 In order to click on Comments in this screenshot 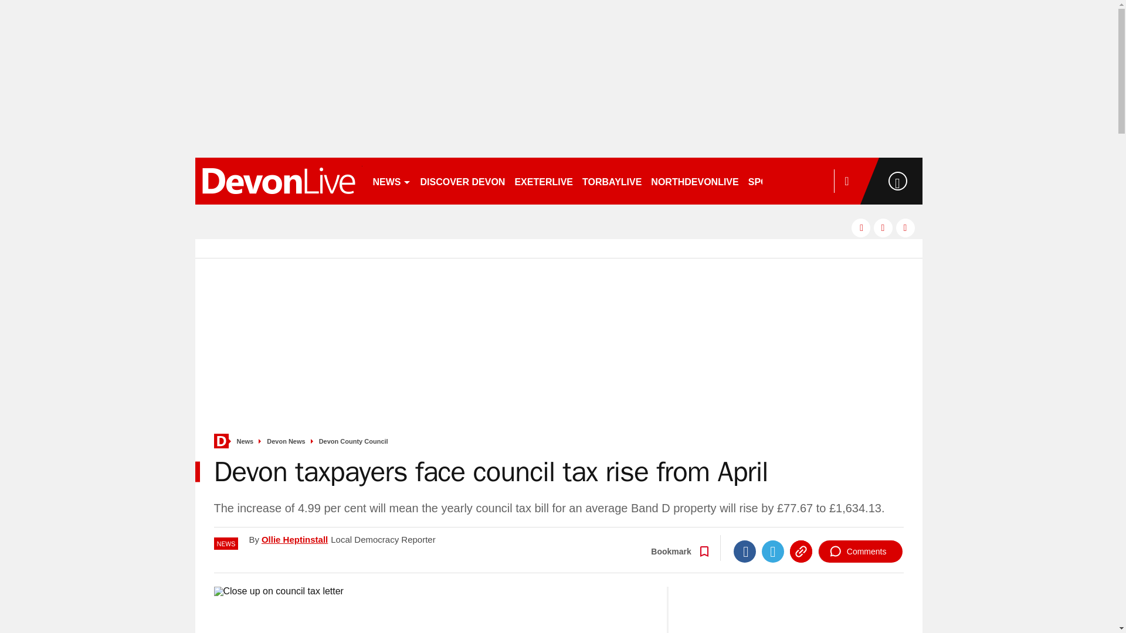, I will do `click(860, 552)`.